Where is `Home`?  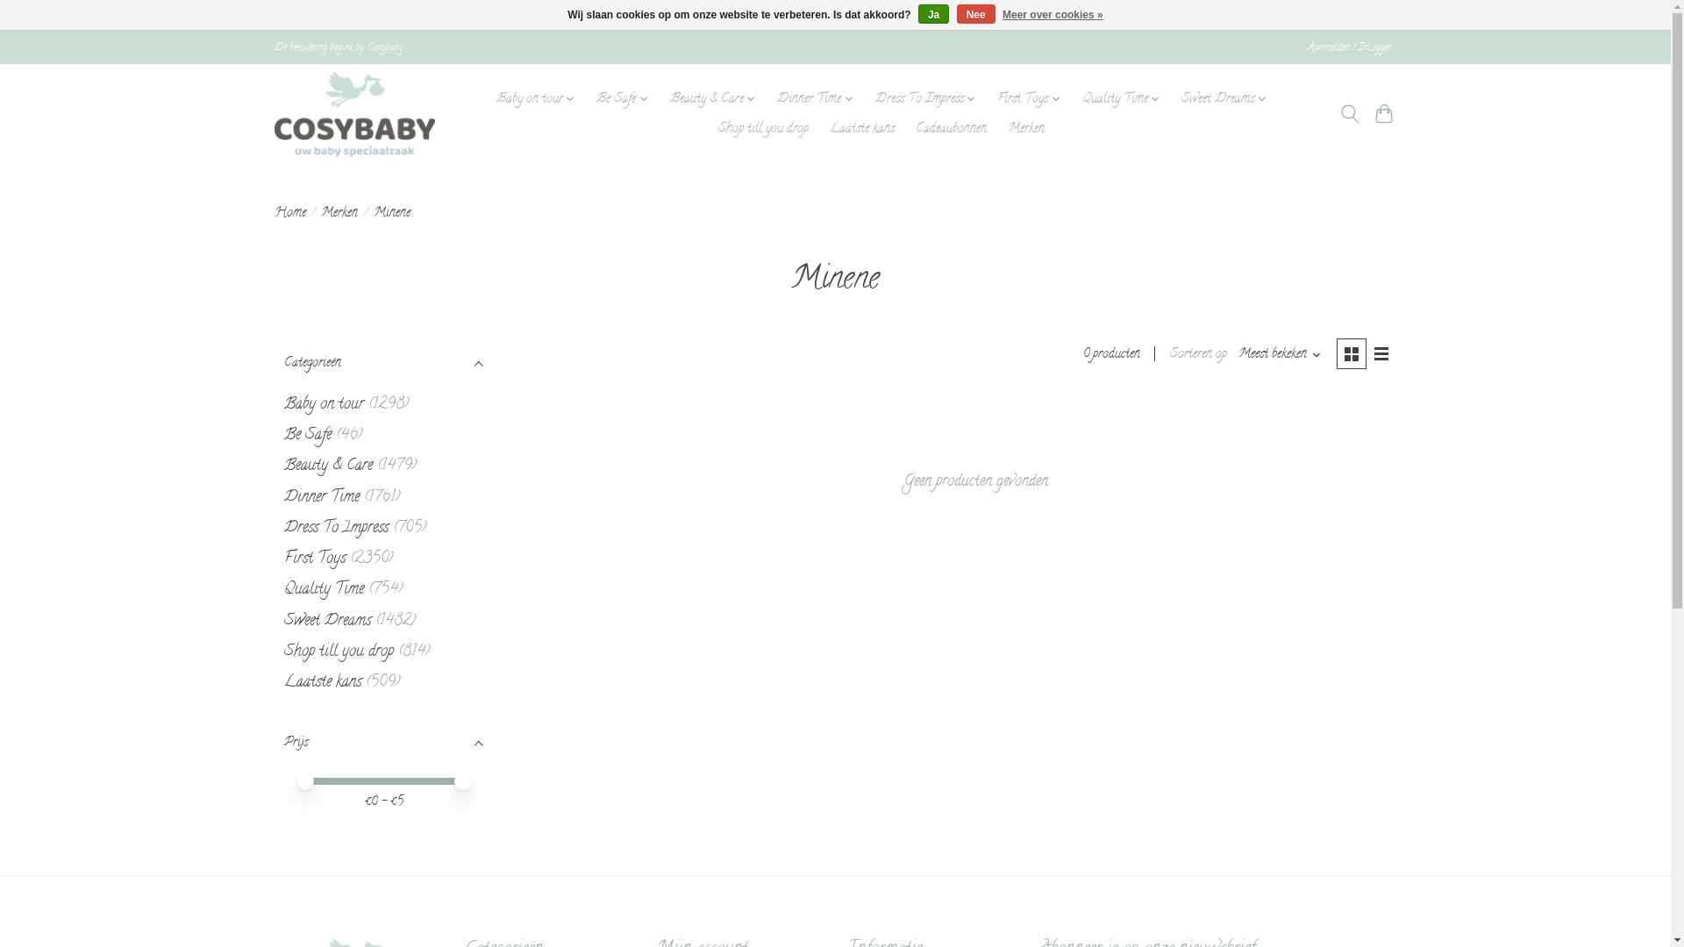 Home is located at coordinates (289, 214).